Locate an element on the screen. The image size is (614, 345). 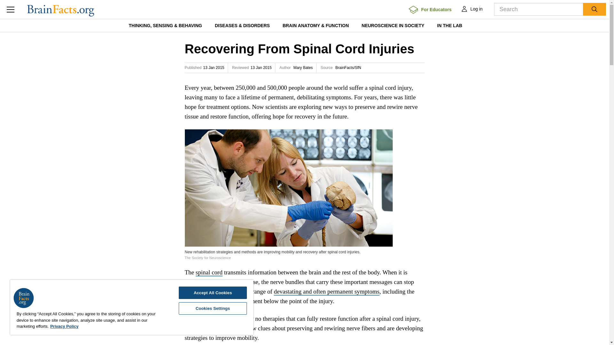
Brain Facts Logo is located at coordinates (24, 298).